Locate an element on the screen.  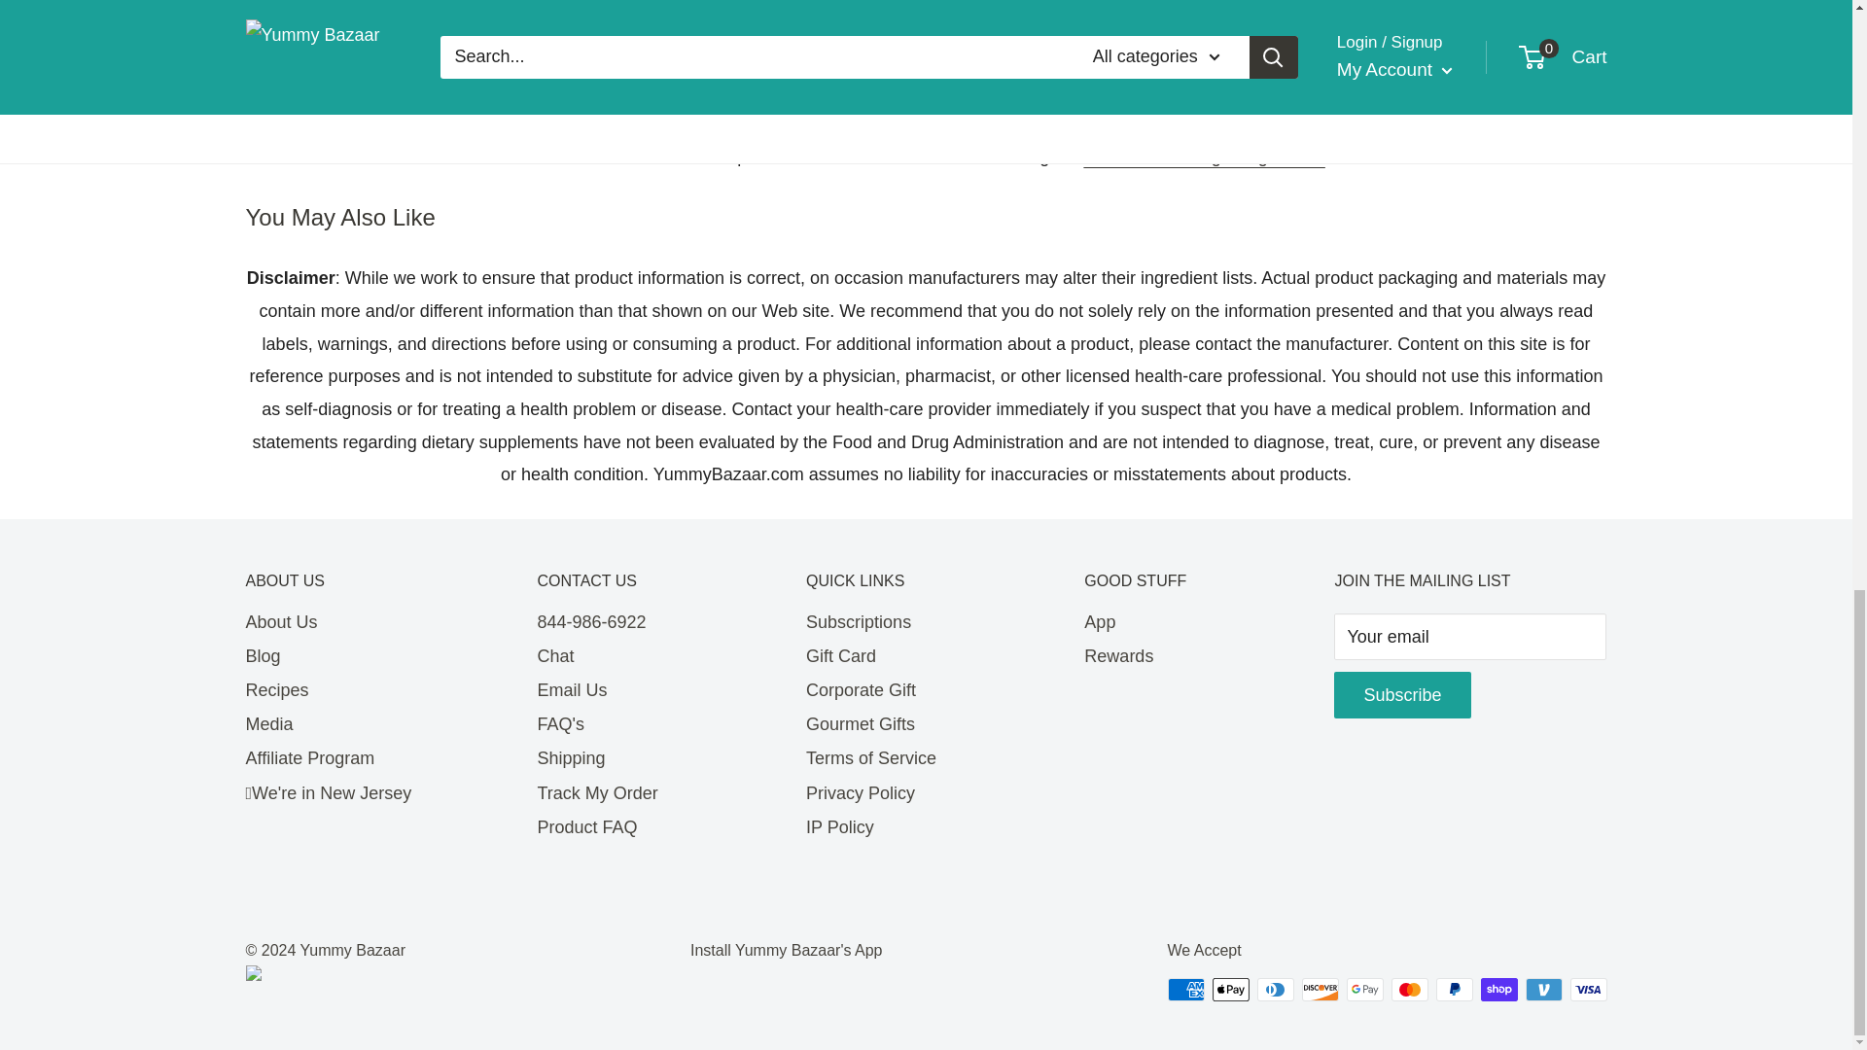
About Us is located at coordinates (356, 622).